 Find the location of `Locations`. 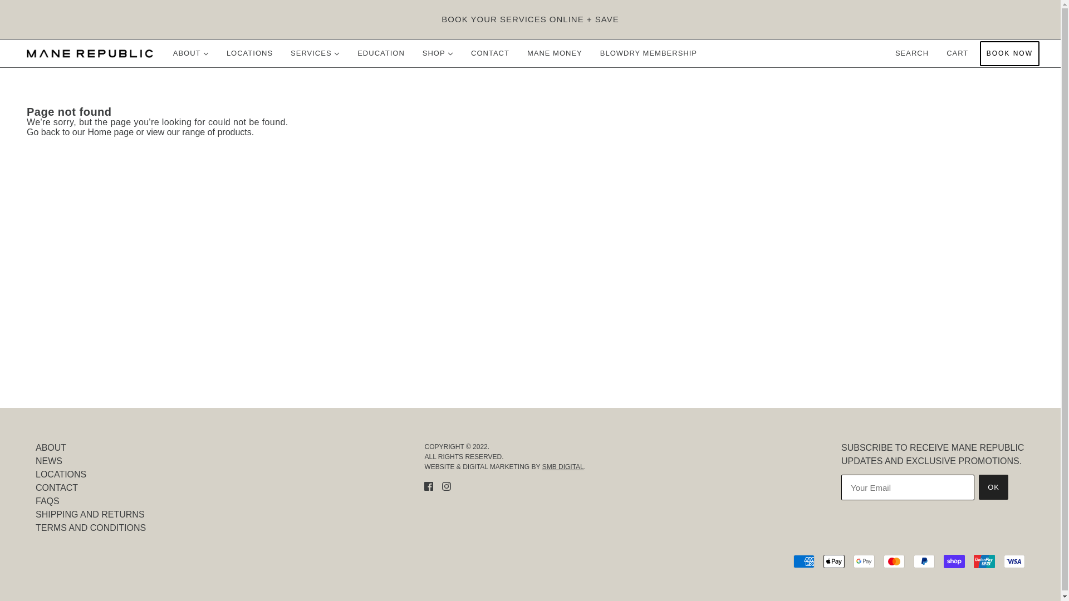

Locations is located at coordinates (61, 474).